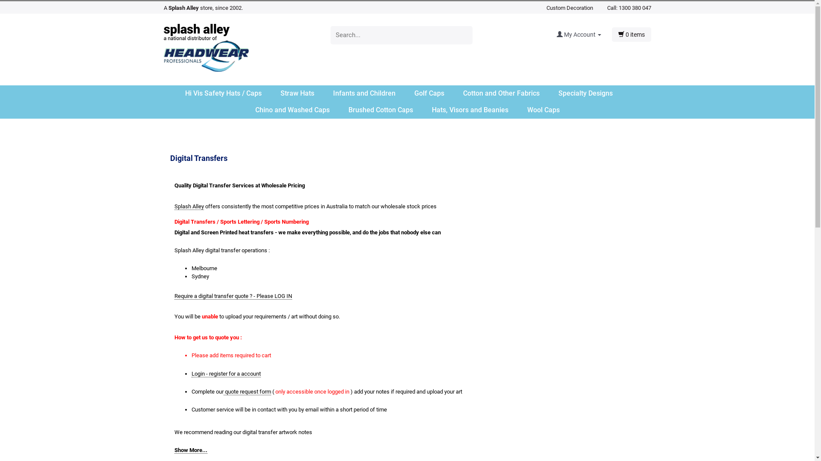 This screenshot has width=821, height=461. Describe the element at coordinates (635, 8) in the screenshot. I see `1300 380 047` at that location.